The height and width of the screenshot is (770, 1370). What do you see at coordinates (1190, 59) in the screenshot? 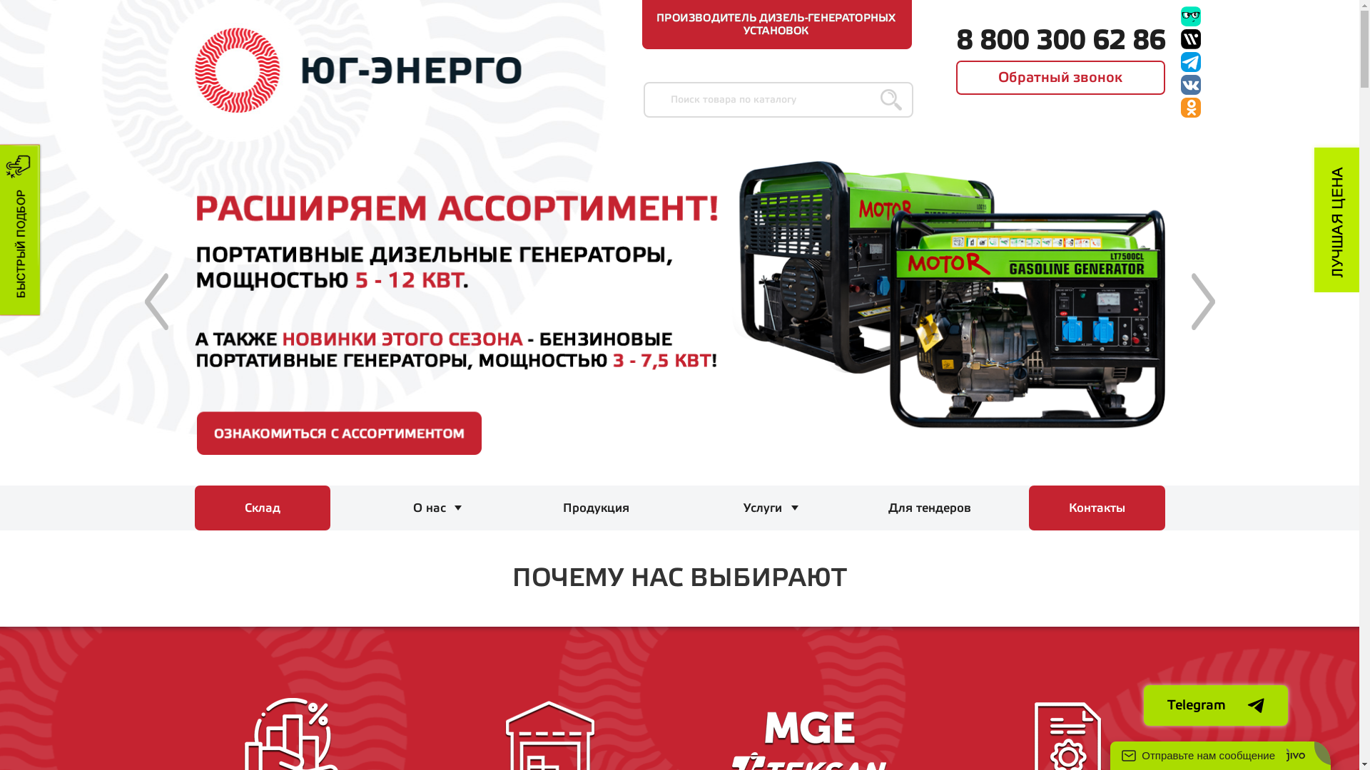
I see ` ` at bounding box center [1190, 59].